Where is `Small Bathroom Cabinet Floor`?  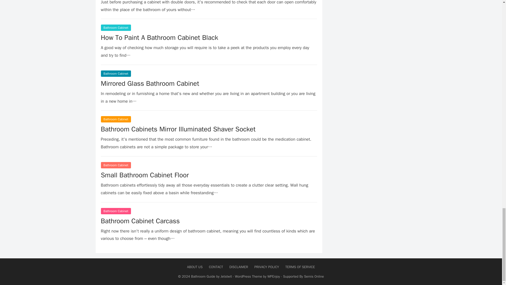
Small Bathroom Cabinet Floor is located at coordinates (145, 175).